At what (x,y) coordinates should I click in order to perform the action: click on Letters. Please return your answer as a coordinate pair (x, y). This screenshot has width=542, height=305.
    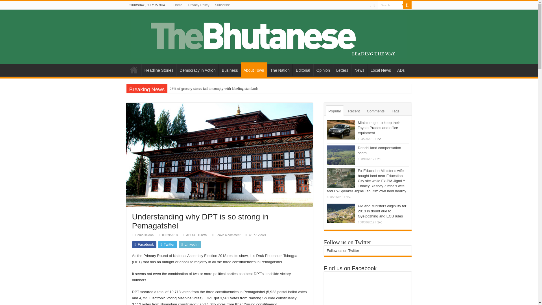
    Looking at the image, I should click on (342, 69).